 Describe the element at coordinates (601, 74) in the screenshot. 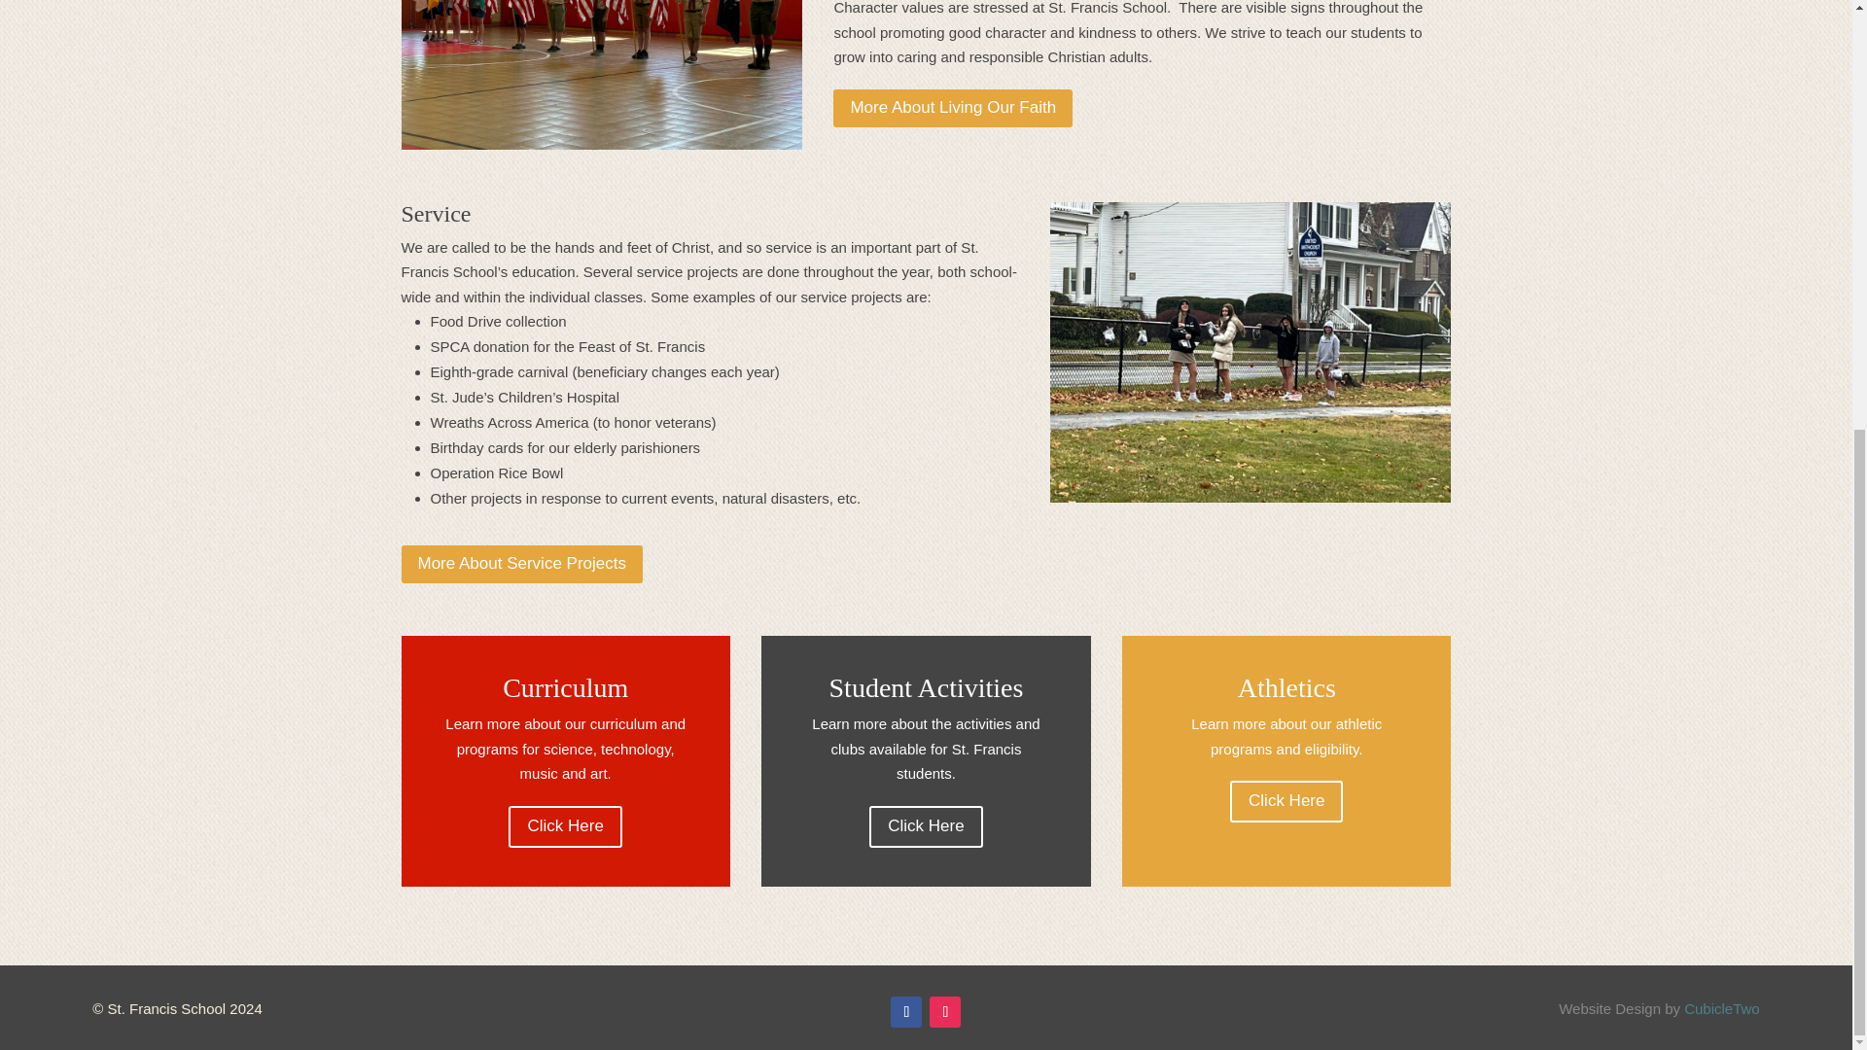

I see `flag ceremony` at that location.